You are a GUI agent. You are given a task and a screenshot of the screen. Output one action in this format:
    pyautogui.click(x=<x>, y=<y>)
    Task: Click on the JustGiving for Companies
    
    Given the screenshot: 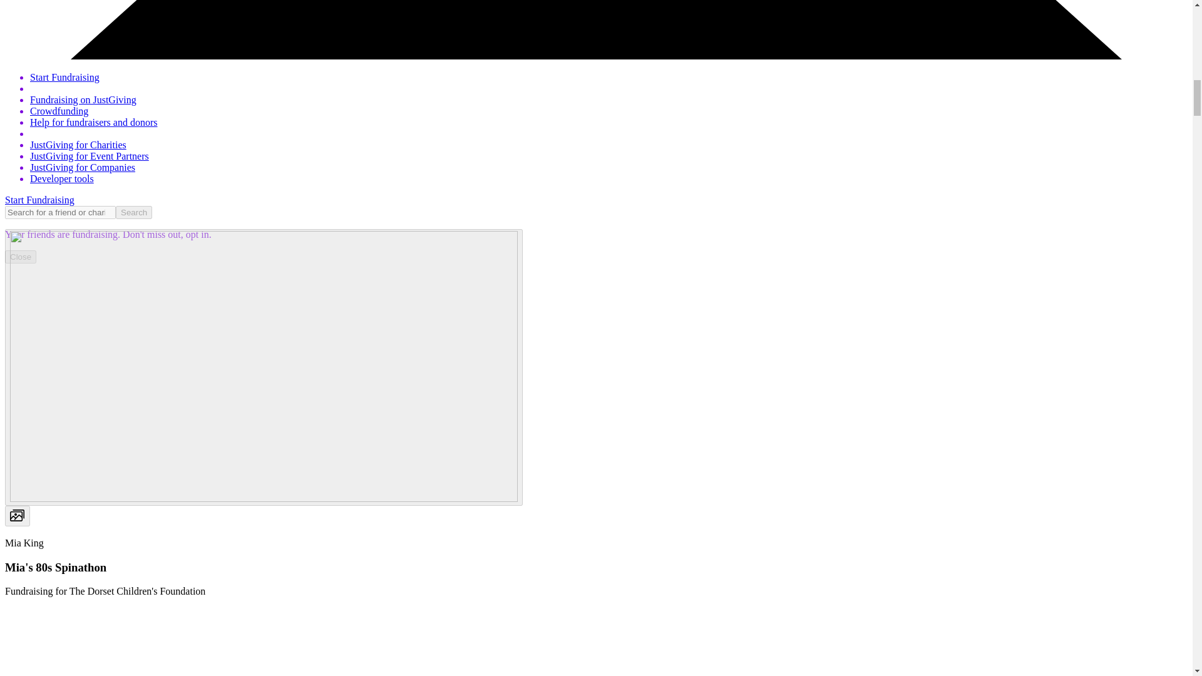 What is the action you would take?
    pyautogui.click(x=83, y=168)
    